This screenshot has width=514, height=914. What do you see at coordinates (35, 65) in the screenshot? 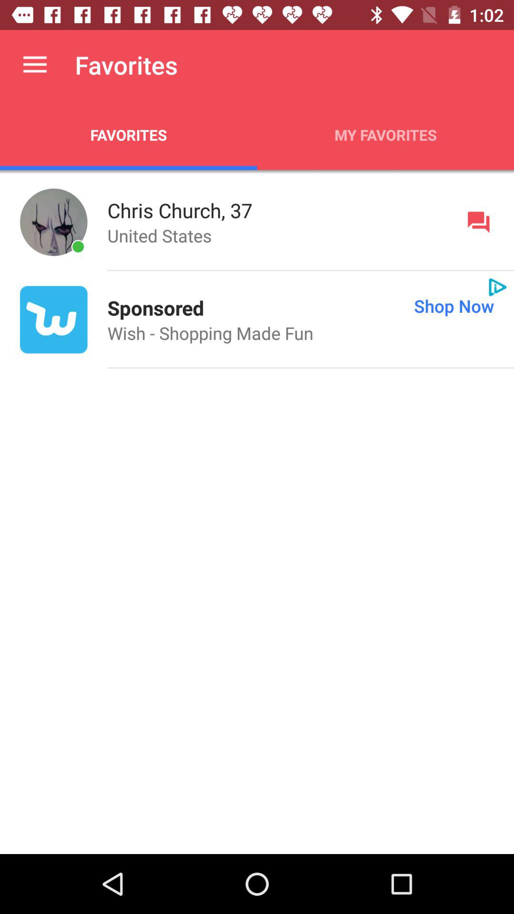
I see `choose the app to the left of the favorites app` at bounding box center [35, 65].